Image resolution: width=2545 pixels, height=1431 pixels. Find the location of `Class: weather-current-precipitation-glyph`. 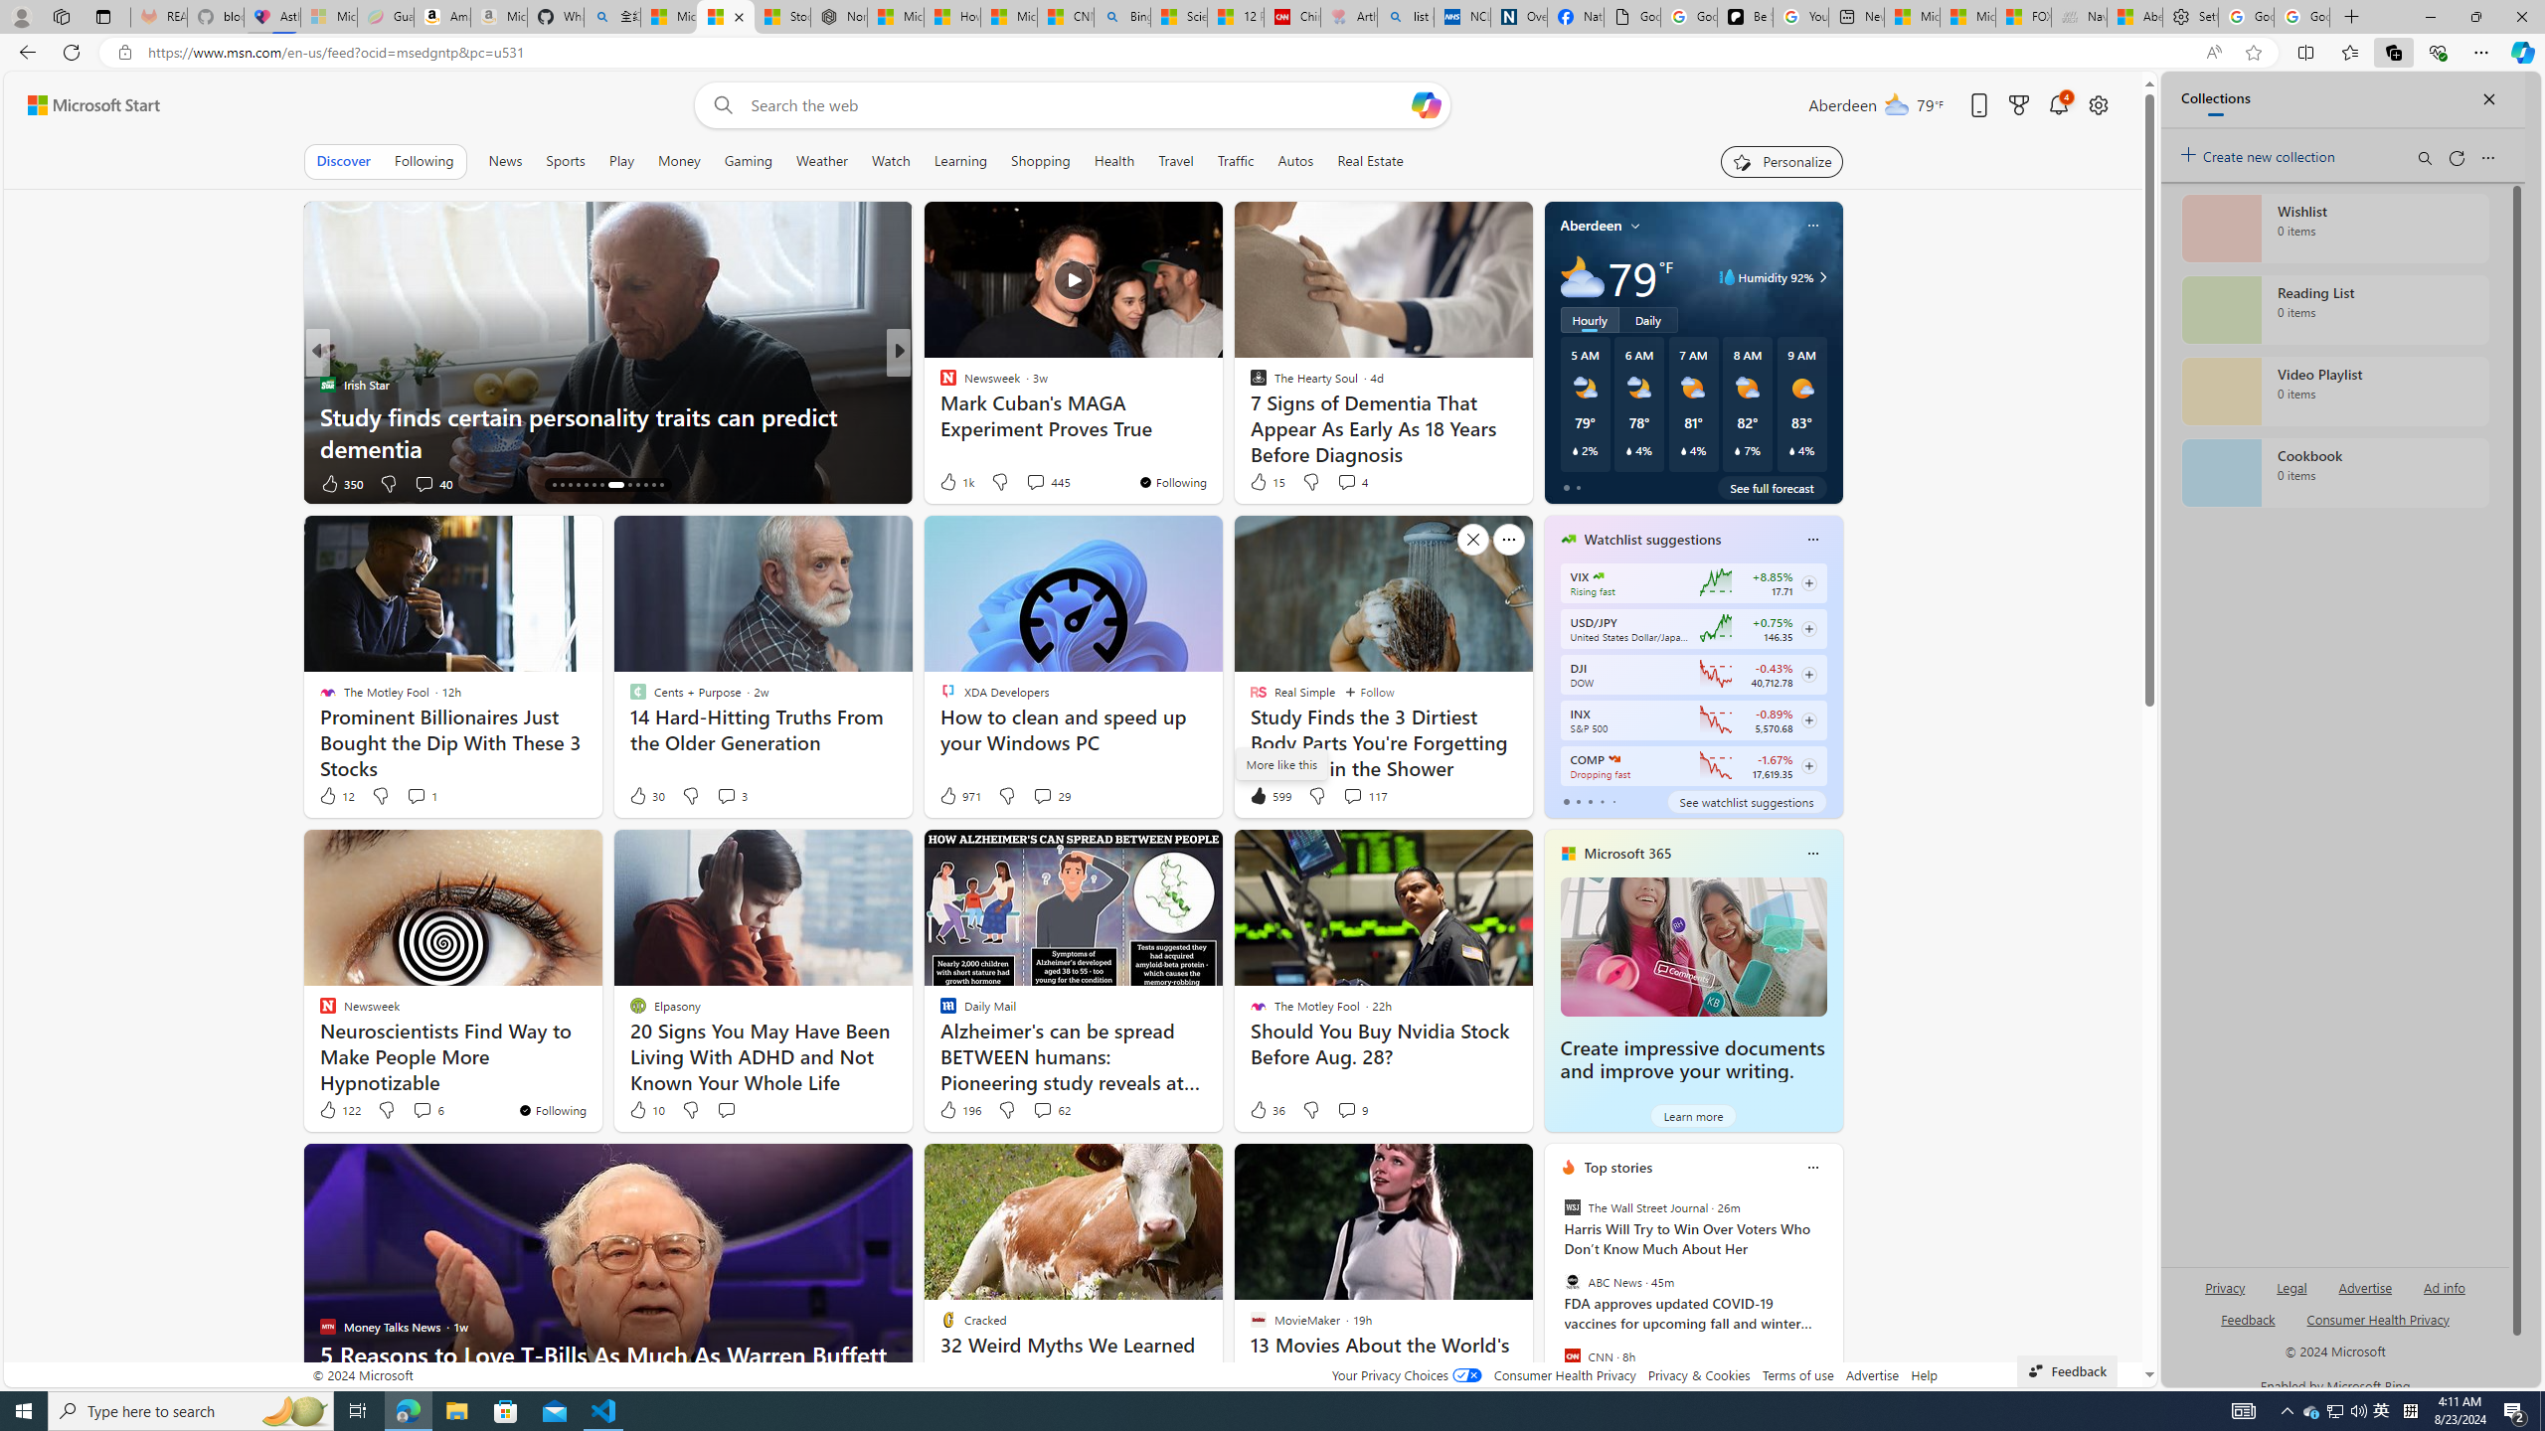

Class: weather-current-precipitation-glyph is located at coordinates (1791, 450).